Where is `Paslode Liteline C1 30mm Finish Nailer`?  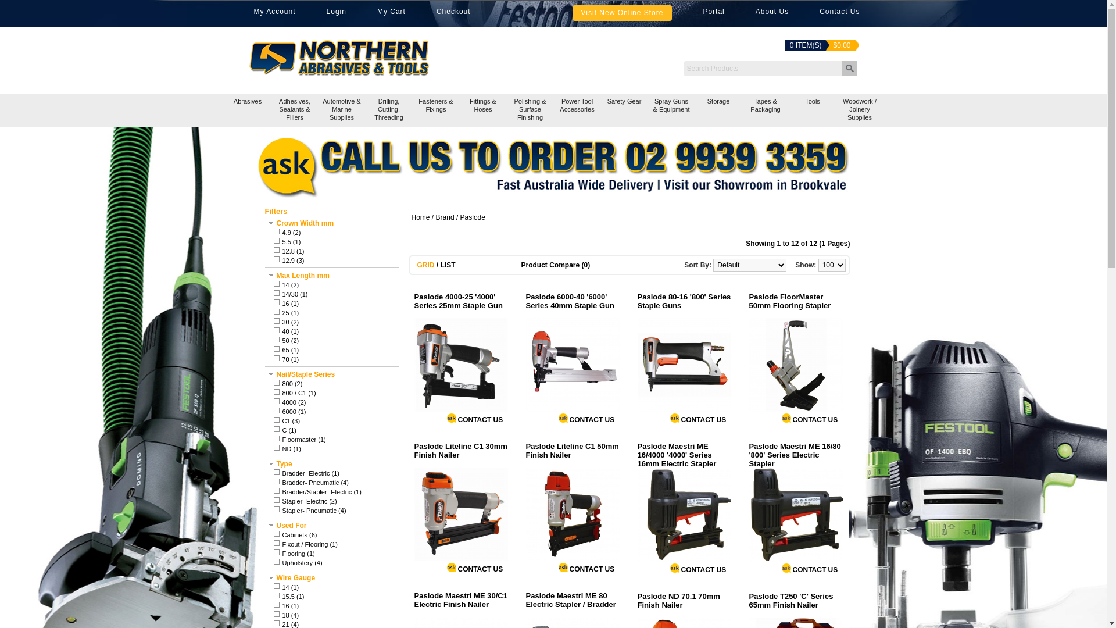
Paslode Liteline C1 30mm Finish Nailer is located at coordinates (460, 455).